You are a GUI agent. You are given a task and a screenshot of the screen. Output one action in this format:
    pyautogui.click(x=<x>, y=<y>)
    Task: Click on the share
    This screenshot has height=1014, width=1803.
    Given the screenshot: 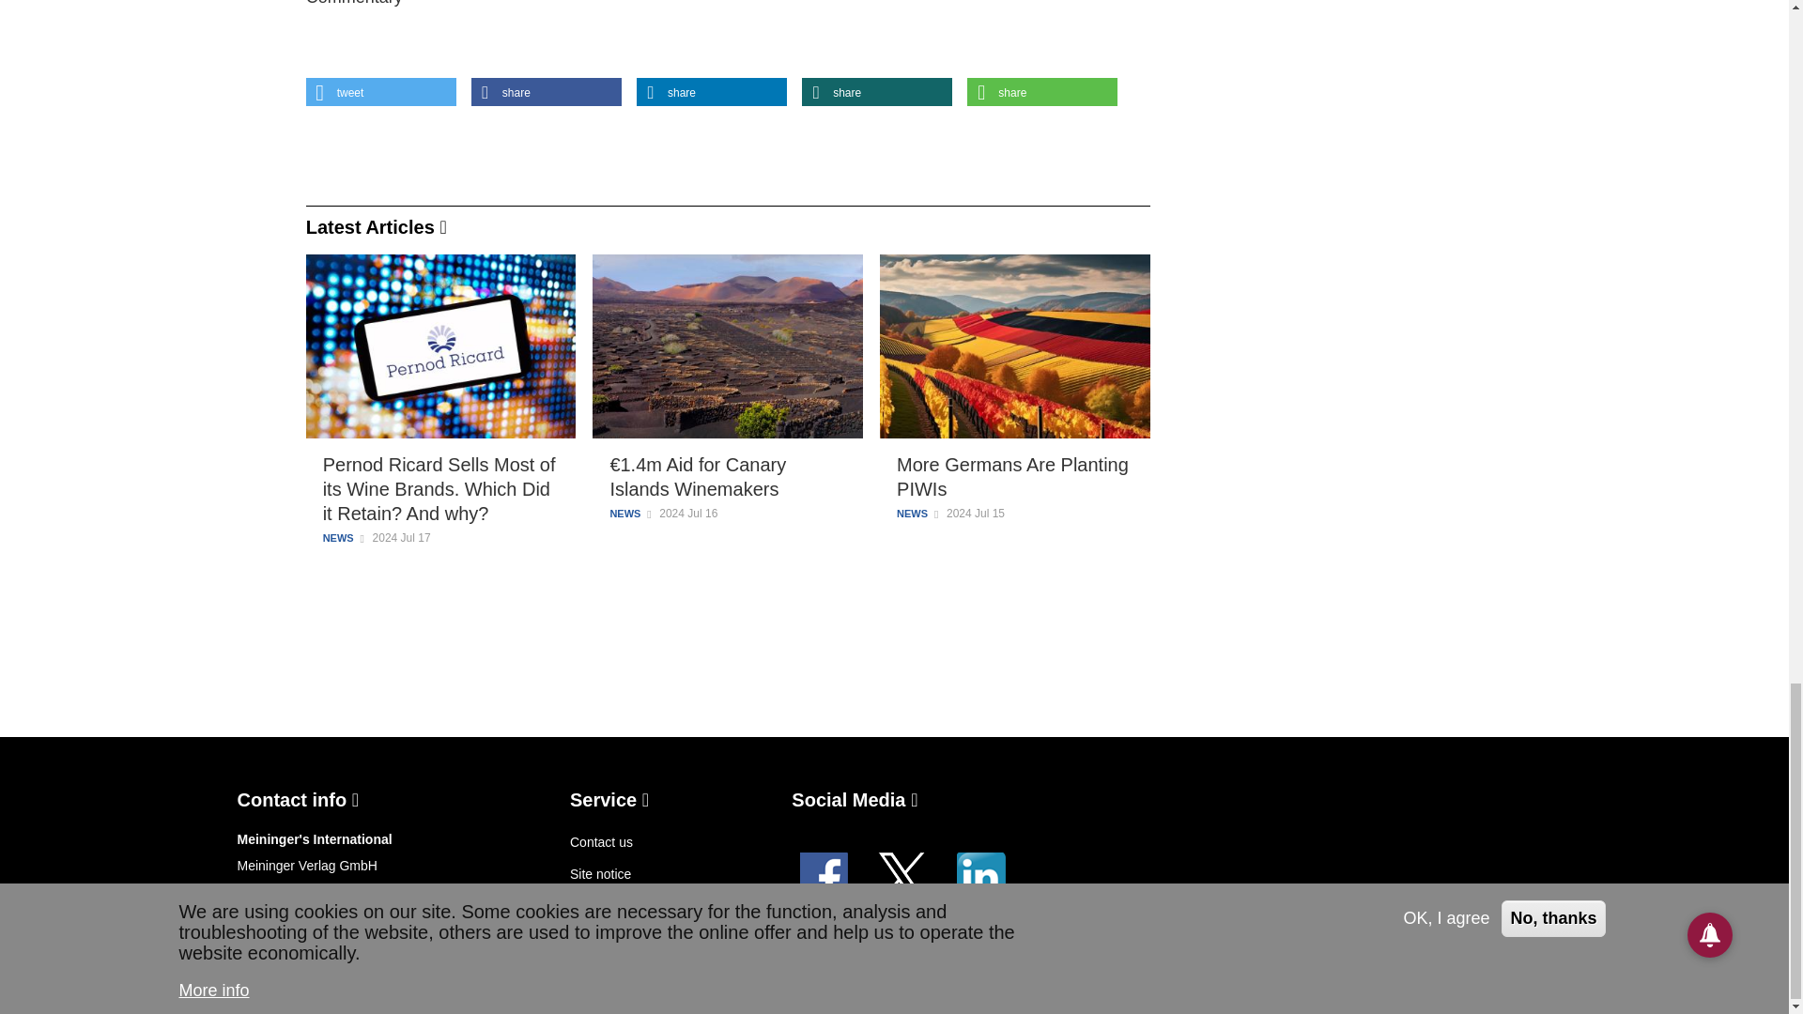 What is the action you would take?
    pyautogui.click(x=711, y=92)
    